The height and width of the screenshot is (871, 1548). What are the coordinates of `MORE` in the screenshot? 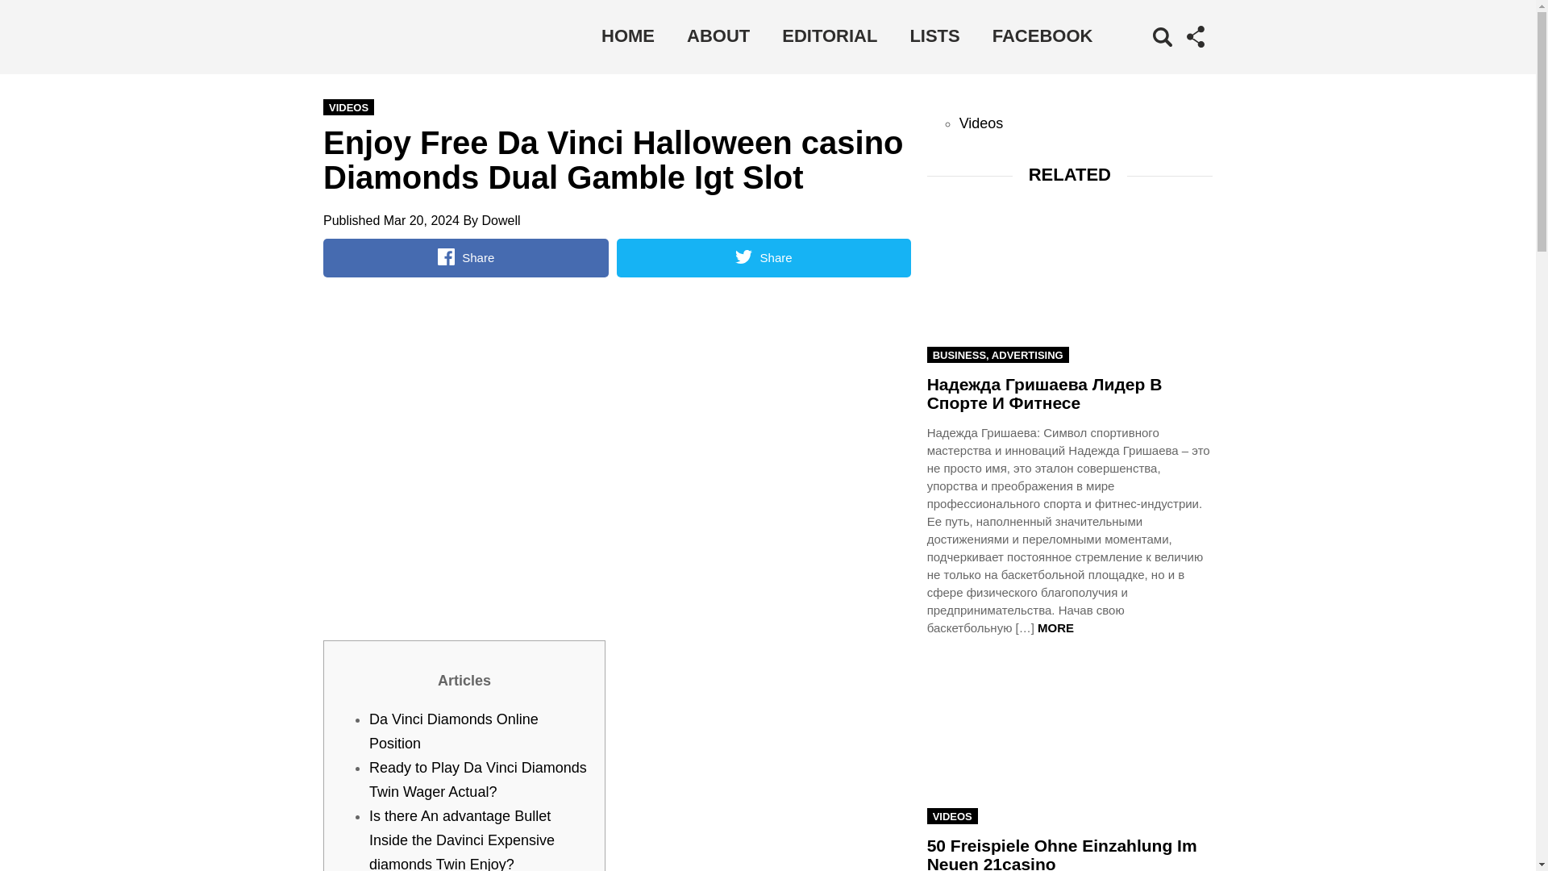 It's located at (1055, 627).